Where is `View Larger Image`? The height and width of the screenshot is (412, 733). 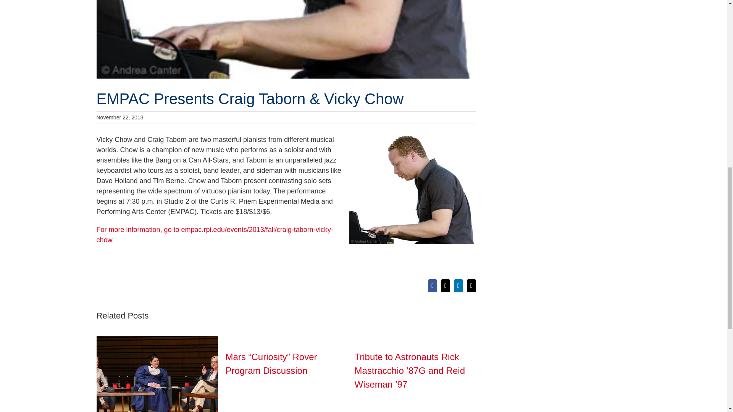
View Larger Image is located at coordinates (286, 39).